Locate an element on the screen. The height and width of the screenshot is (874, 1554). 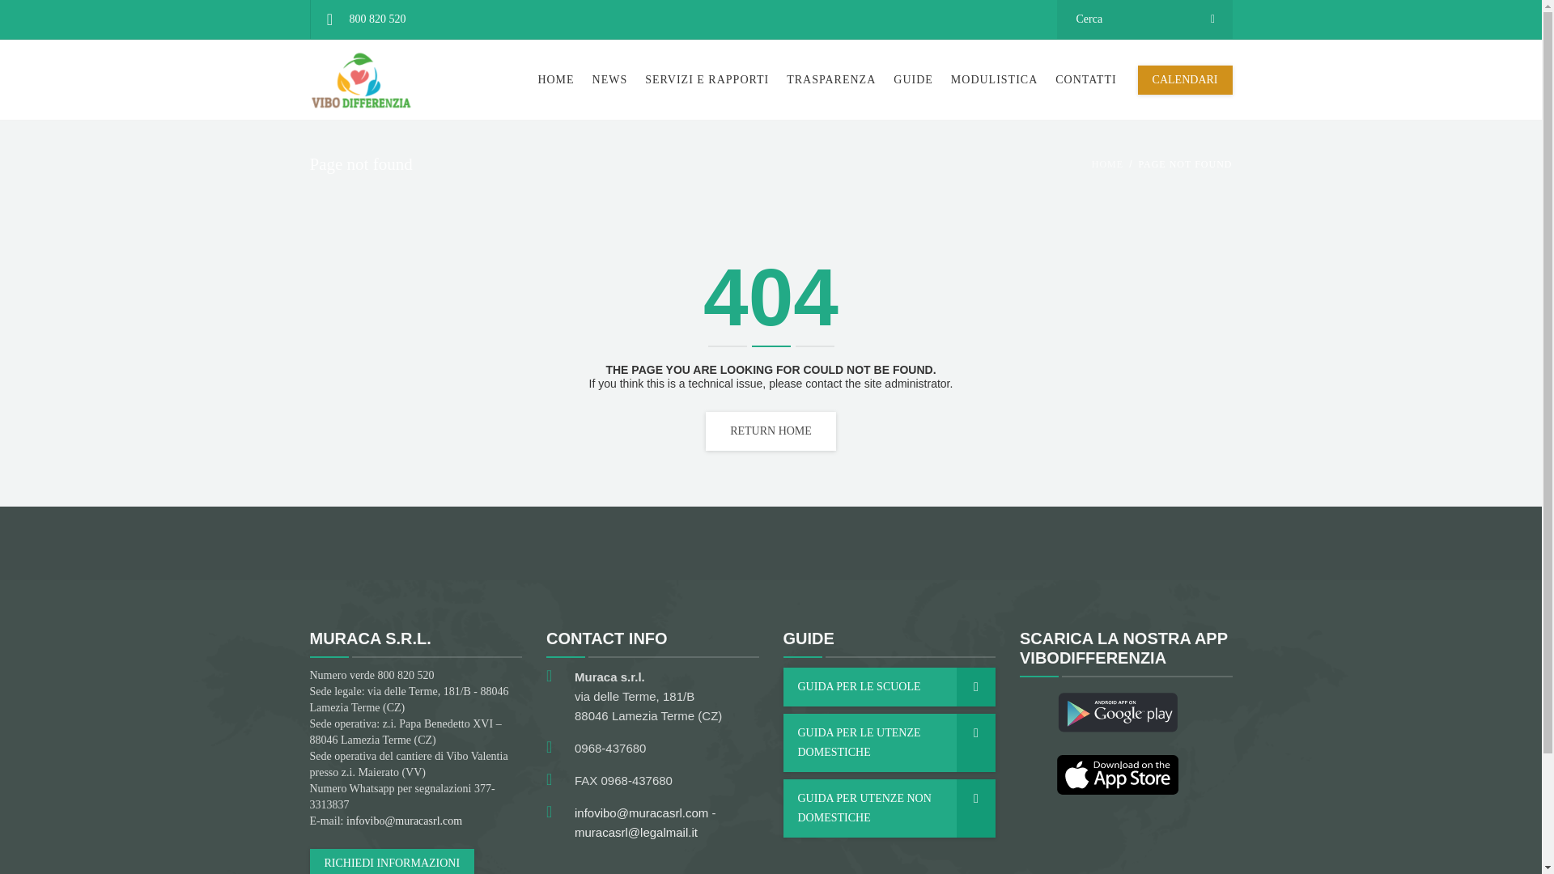
GUIDA PER UTENZE NON DOMESTICHE is located at coordinates (889, 808).